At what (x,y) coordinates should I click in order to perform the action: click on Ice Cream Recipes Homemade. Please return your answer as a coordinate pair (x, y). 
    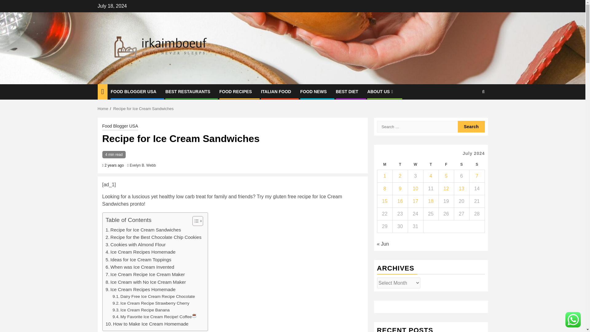
    Looking at the image, I should click on (141, 252).